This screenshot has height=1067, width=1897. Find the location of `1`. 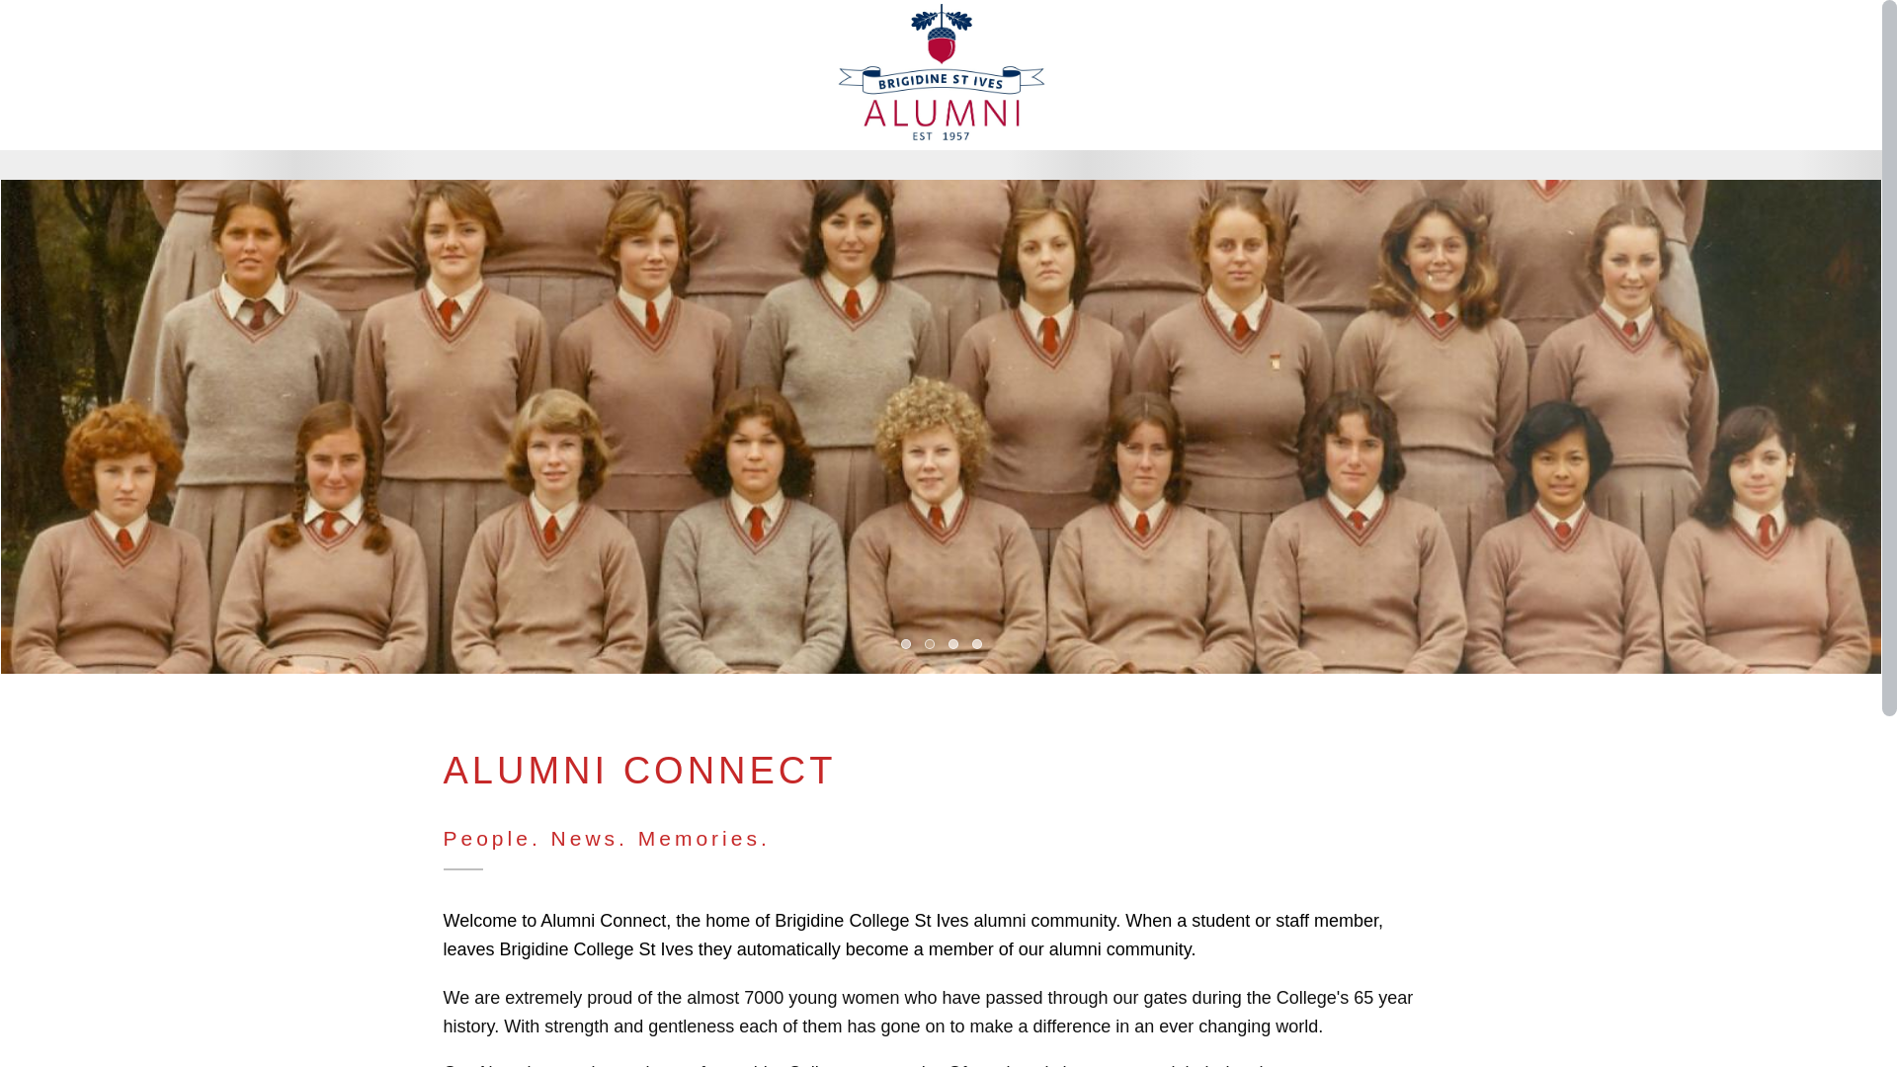

1 is located at coordinates (906, 645).